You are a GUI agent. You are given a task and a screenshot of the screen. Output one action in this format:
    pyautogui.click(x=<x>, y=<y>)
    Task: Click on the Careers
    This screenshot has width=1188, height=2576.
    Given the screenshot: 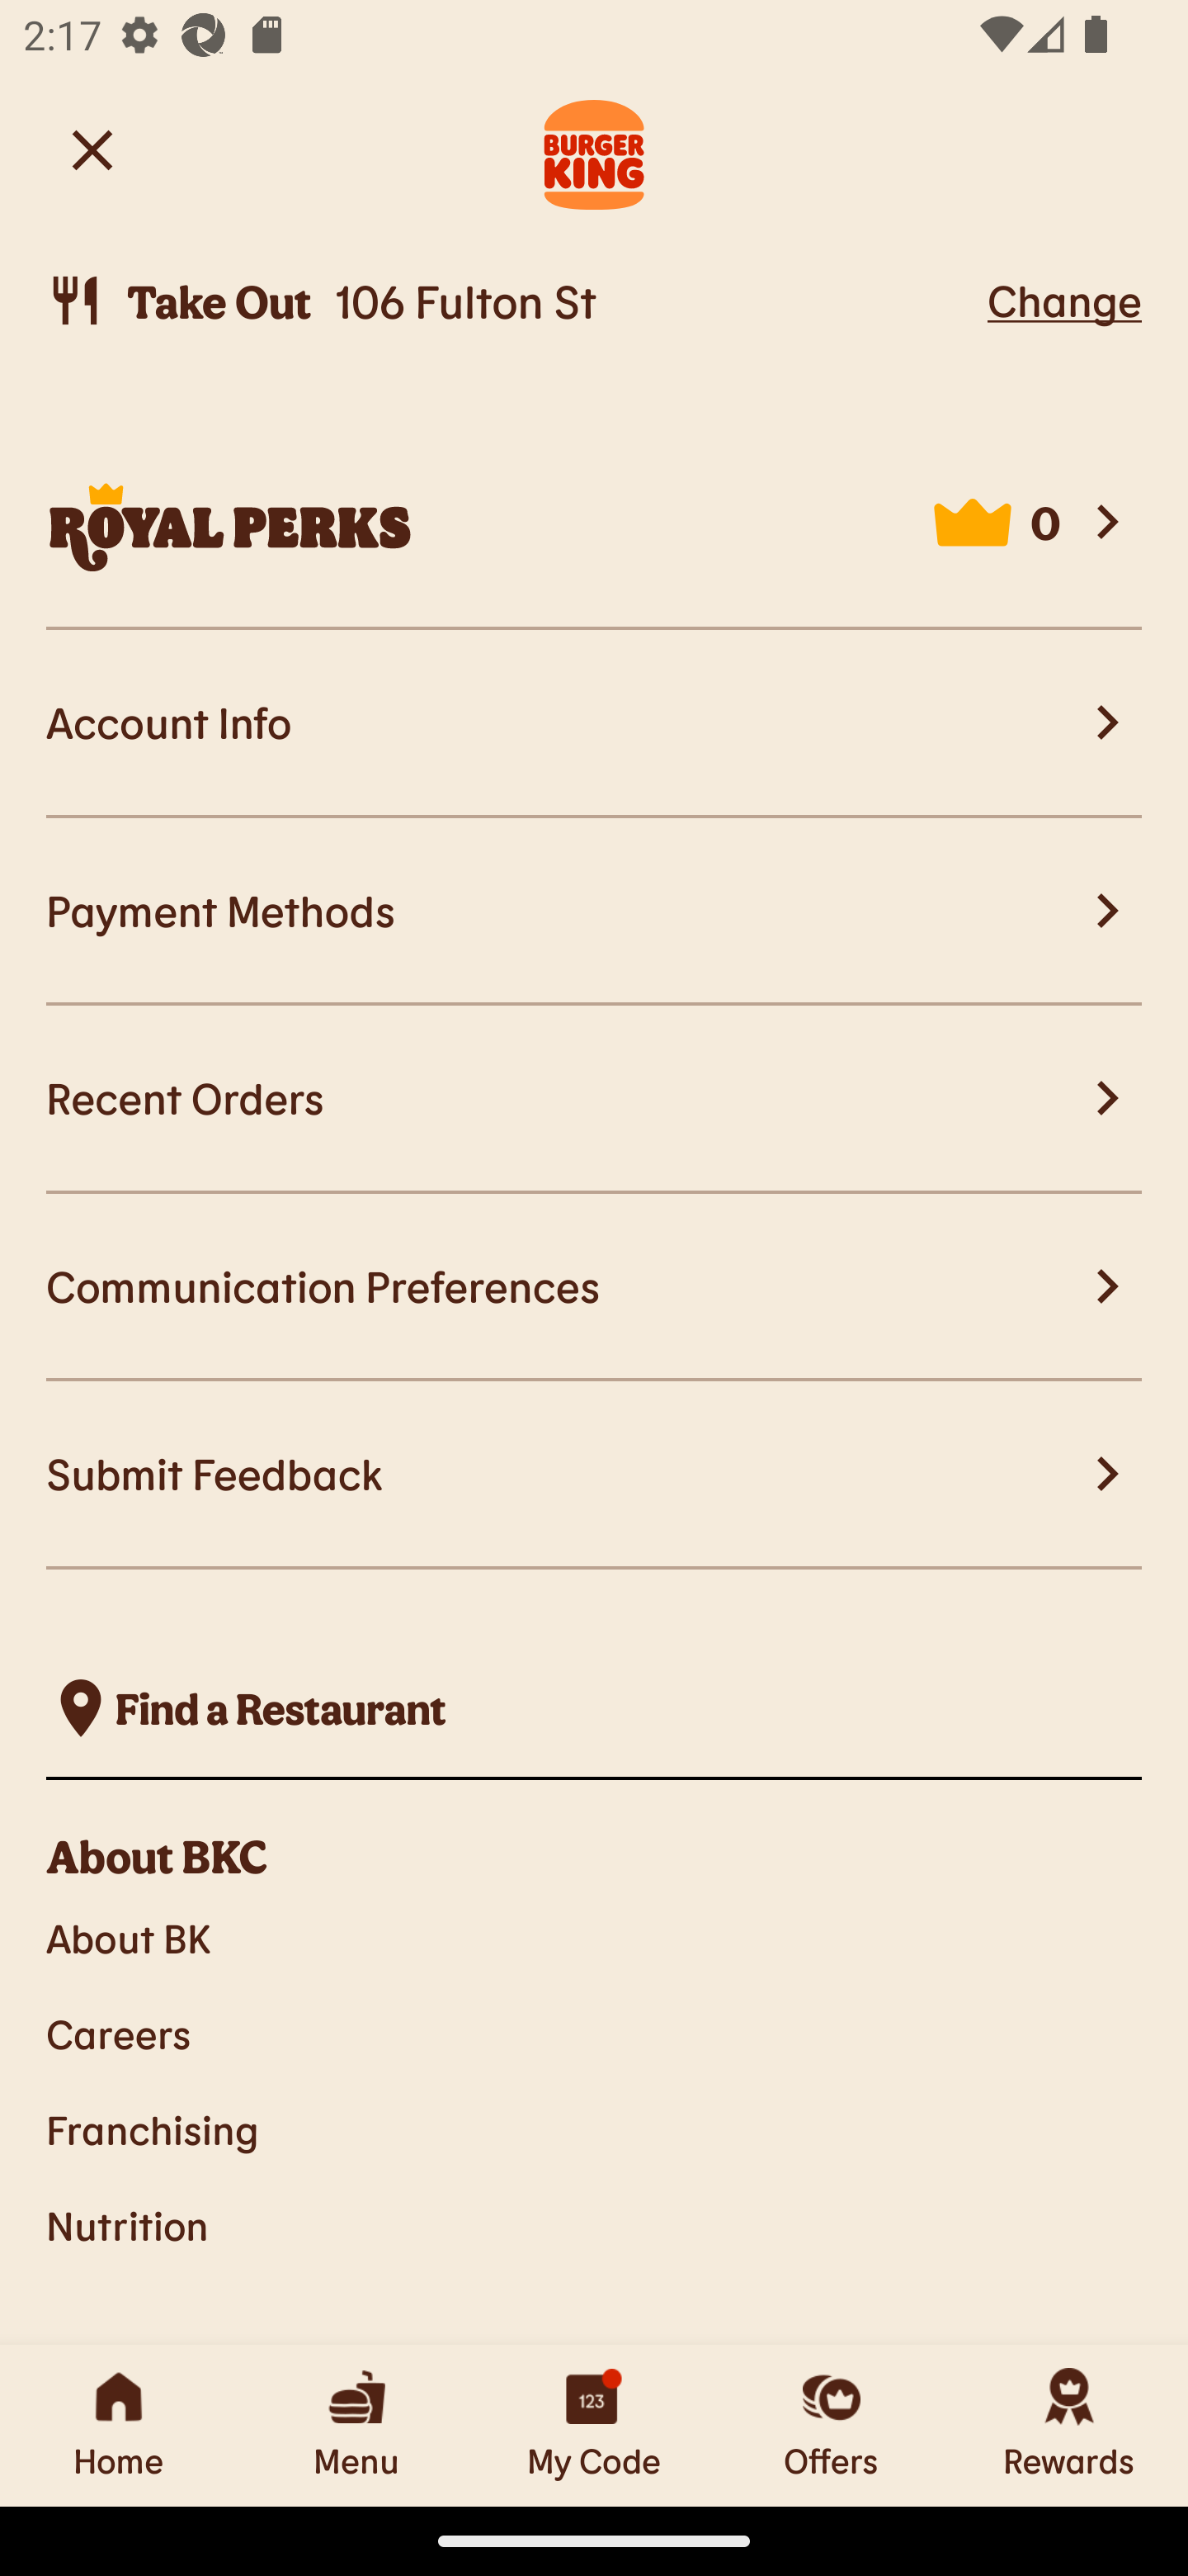 What is the action you would take?
    pyautogui.click(x=594, y=2034)
    